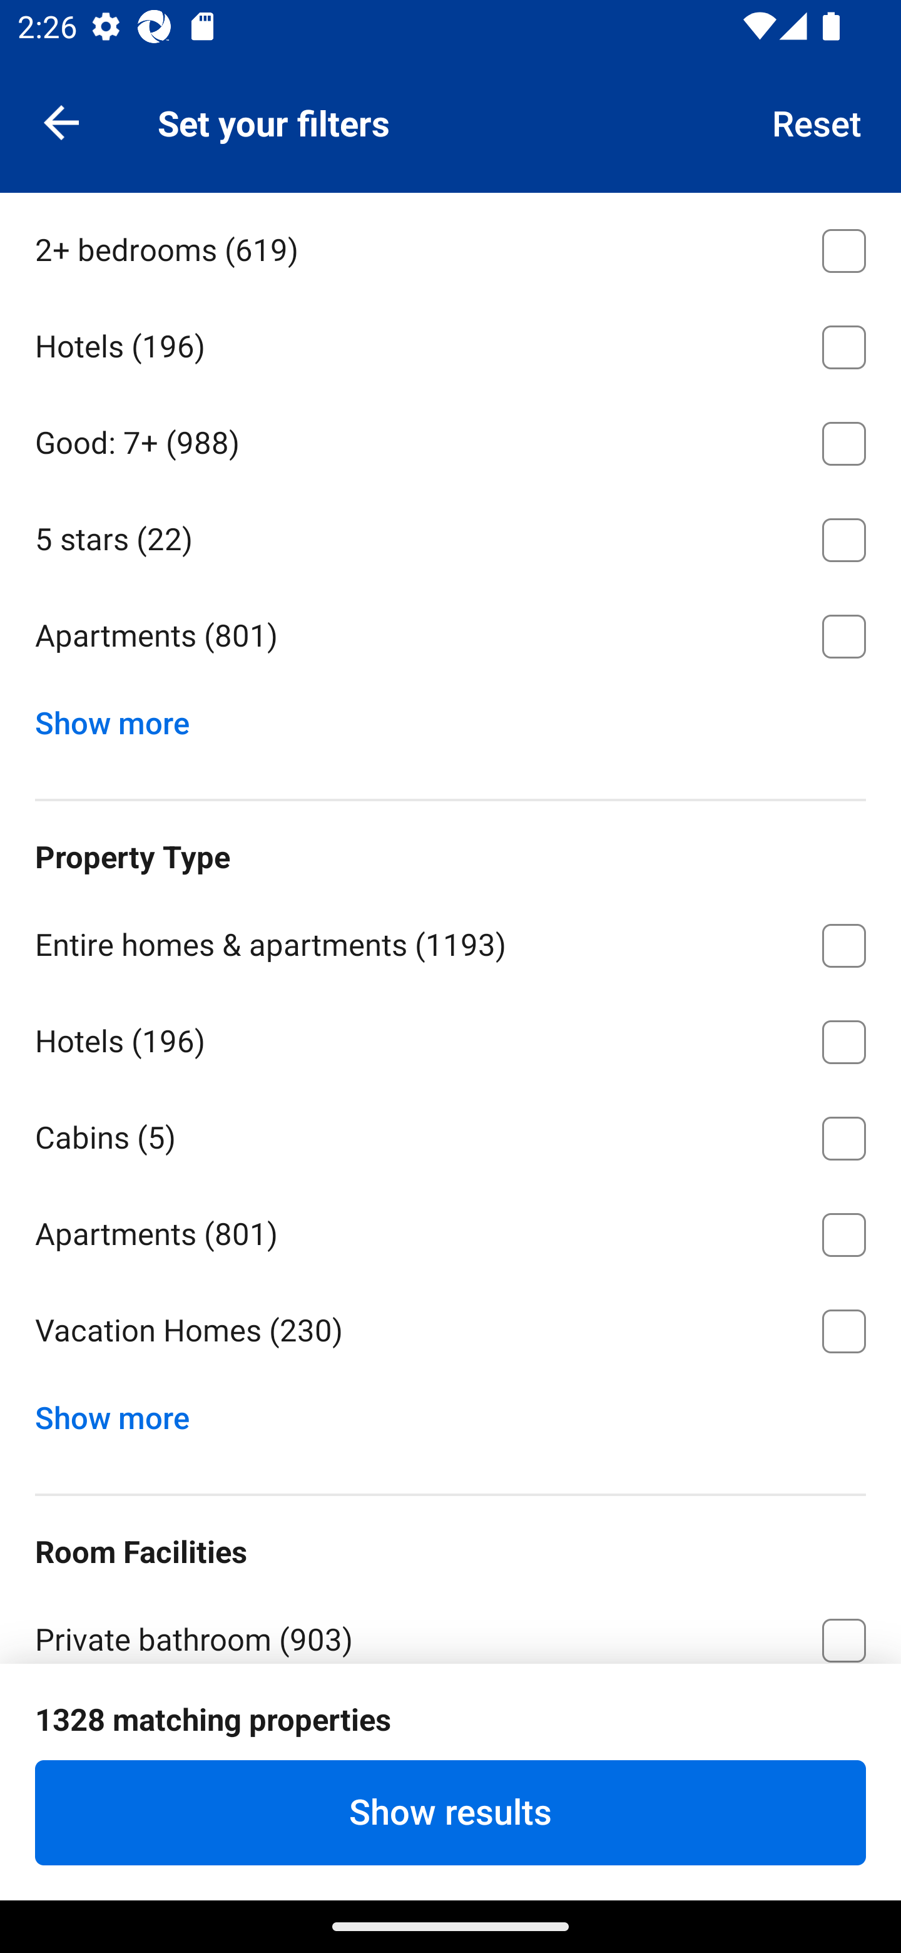 The width and height of the screenshot is (901, 1953). What do you see at coordinates (450, 536) in the screenshot?
I see `5 stars ⁦(22)` at bounding box center [450, 536].